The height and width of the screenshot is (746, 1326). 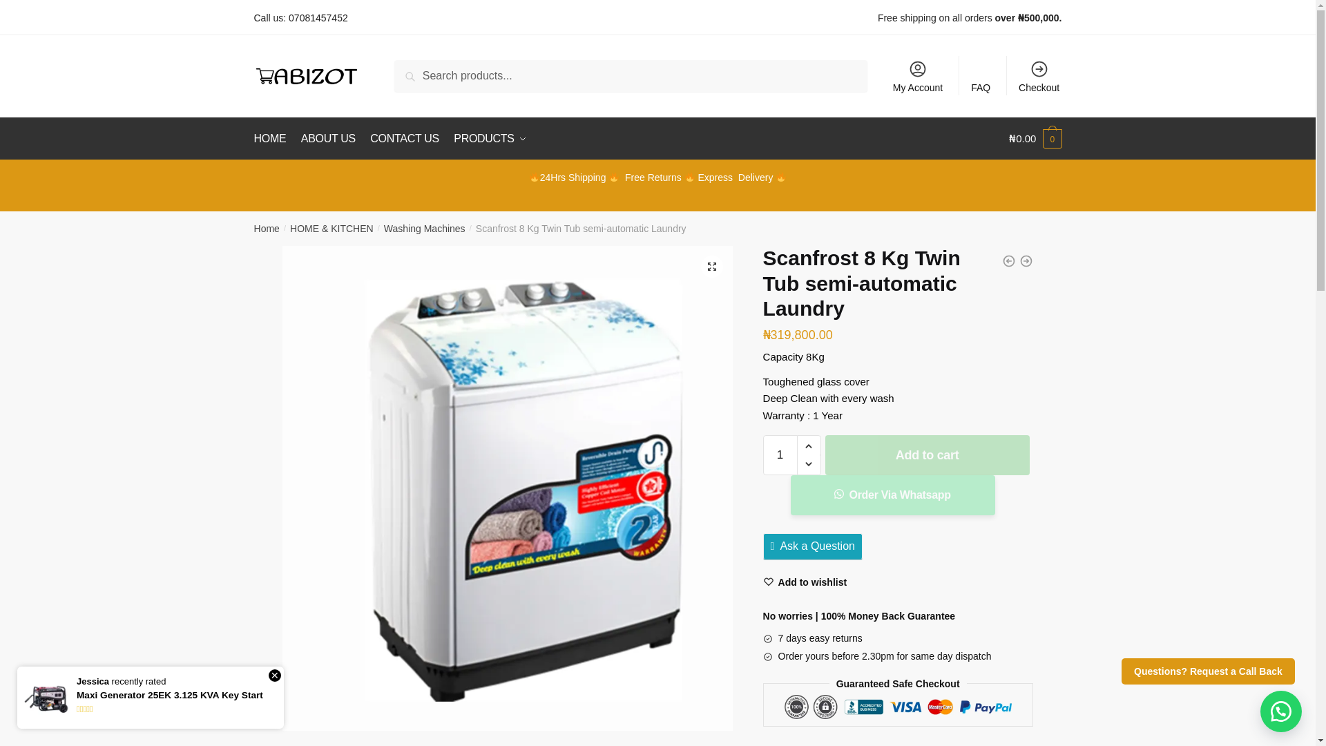 I want to click on FAQ, so click(x=981, y=76).